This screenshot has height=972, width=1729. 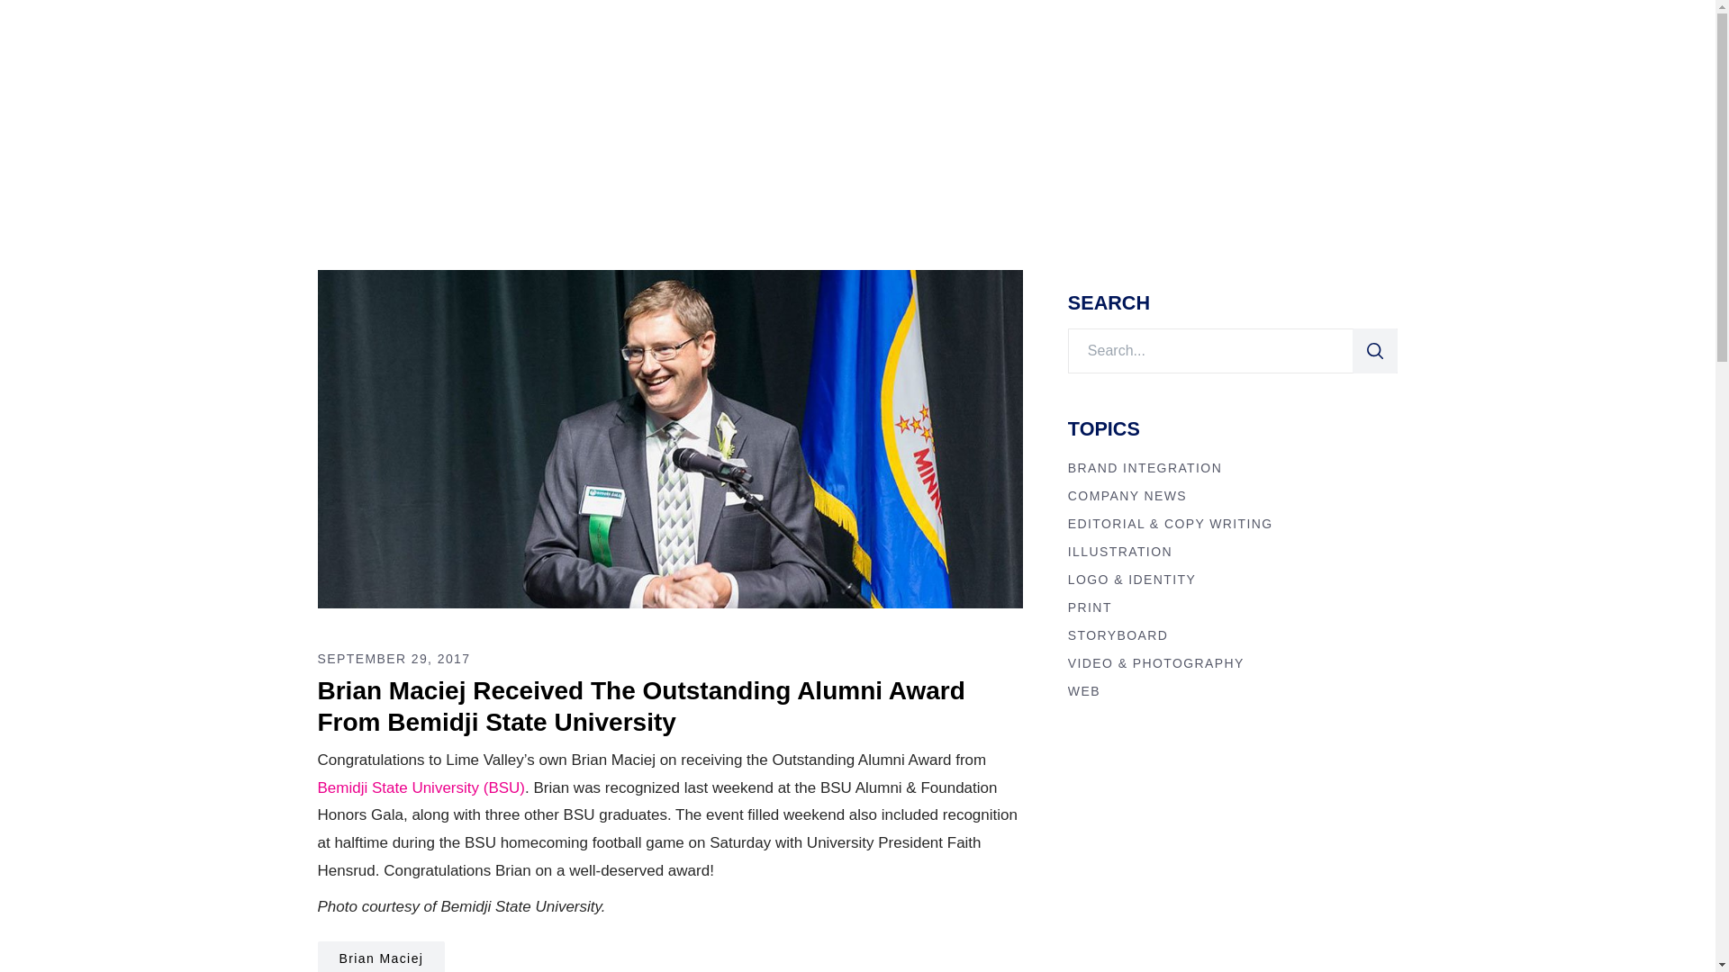 I want to click on Search for:, so click(x=1210, y=351).